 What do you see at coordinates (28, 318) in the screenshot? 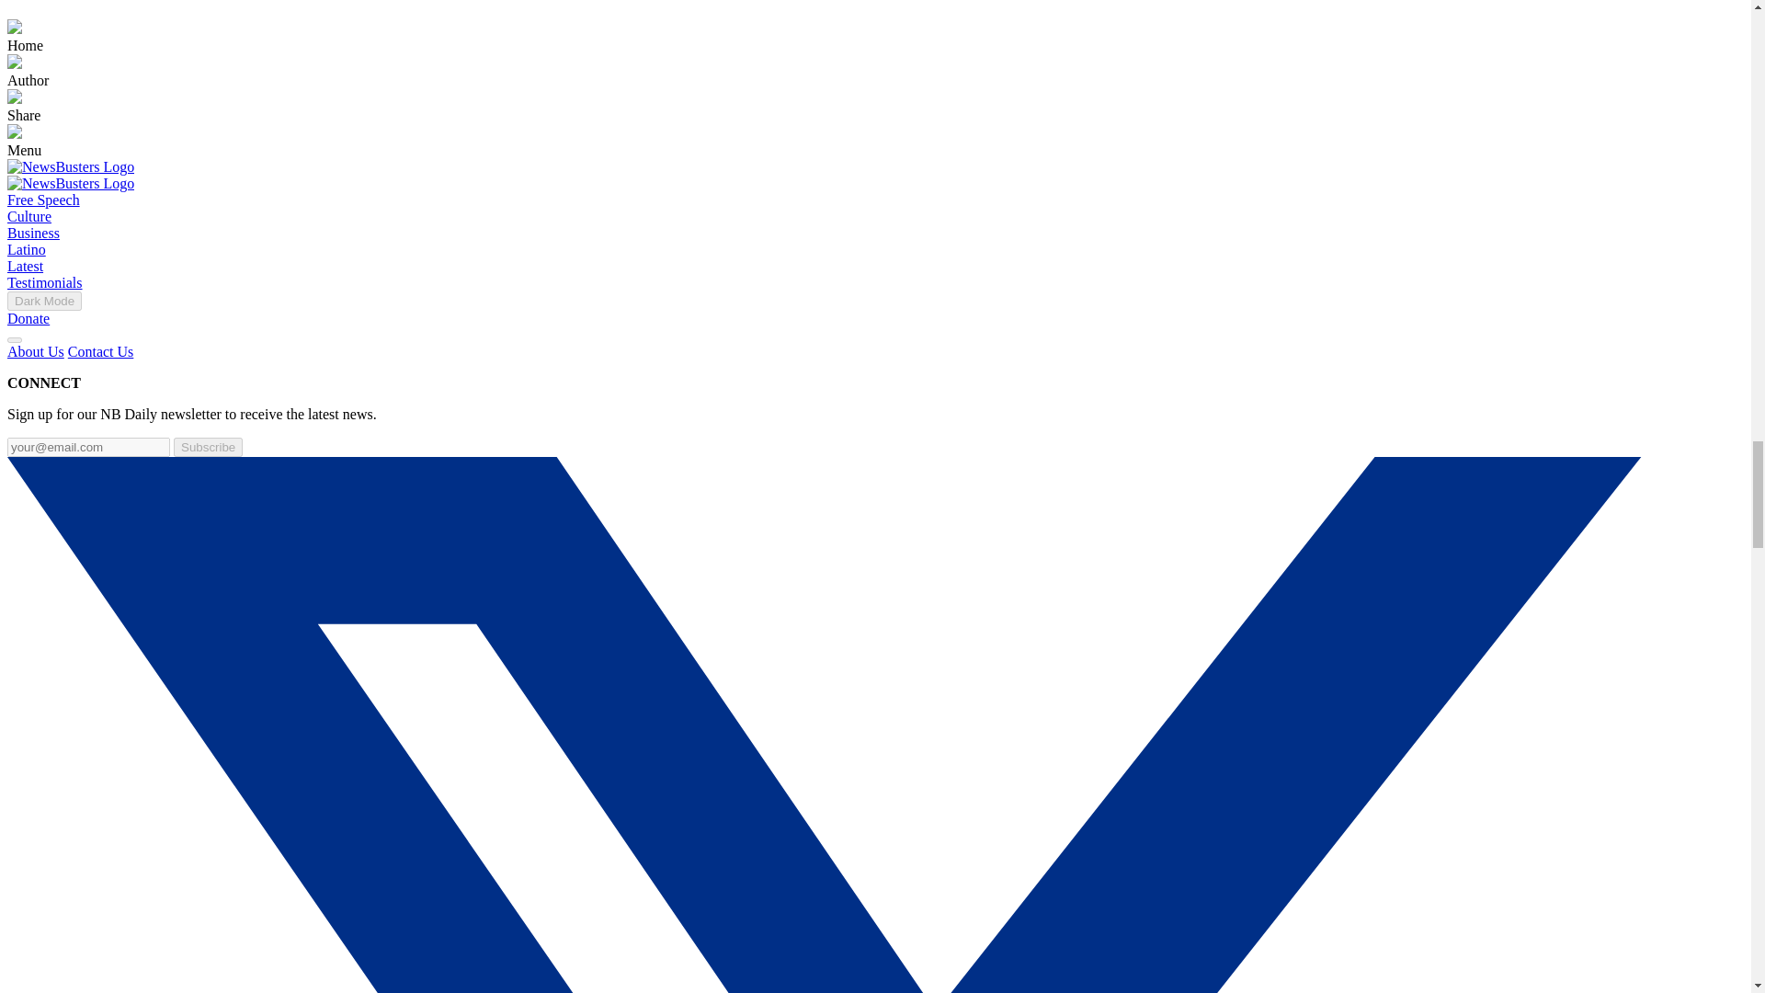
I see `Donate` at bounding box center [28, 318].